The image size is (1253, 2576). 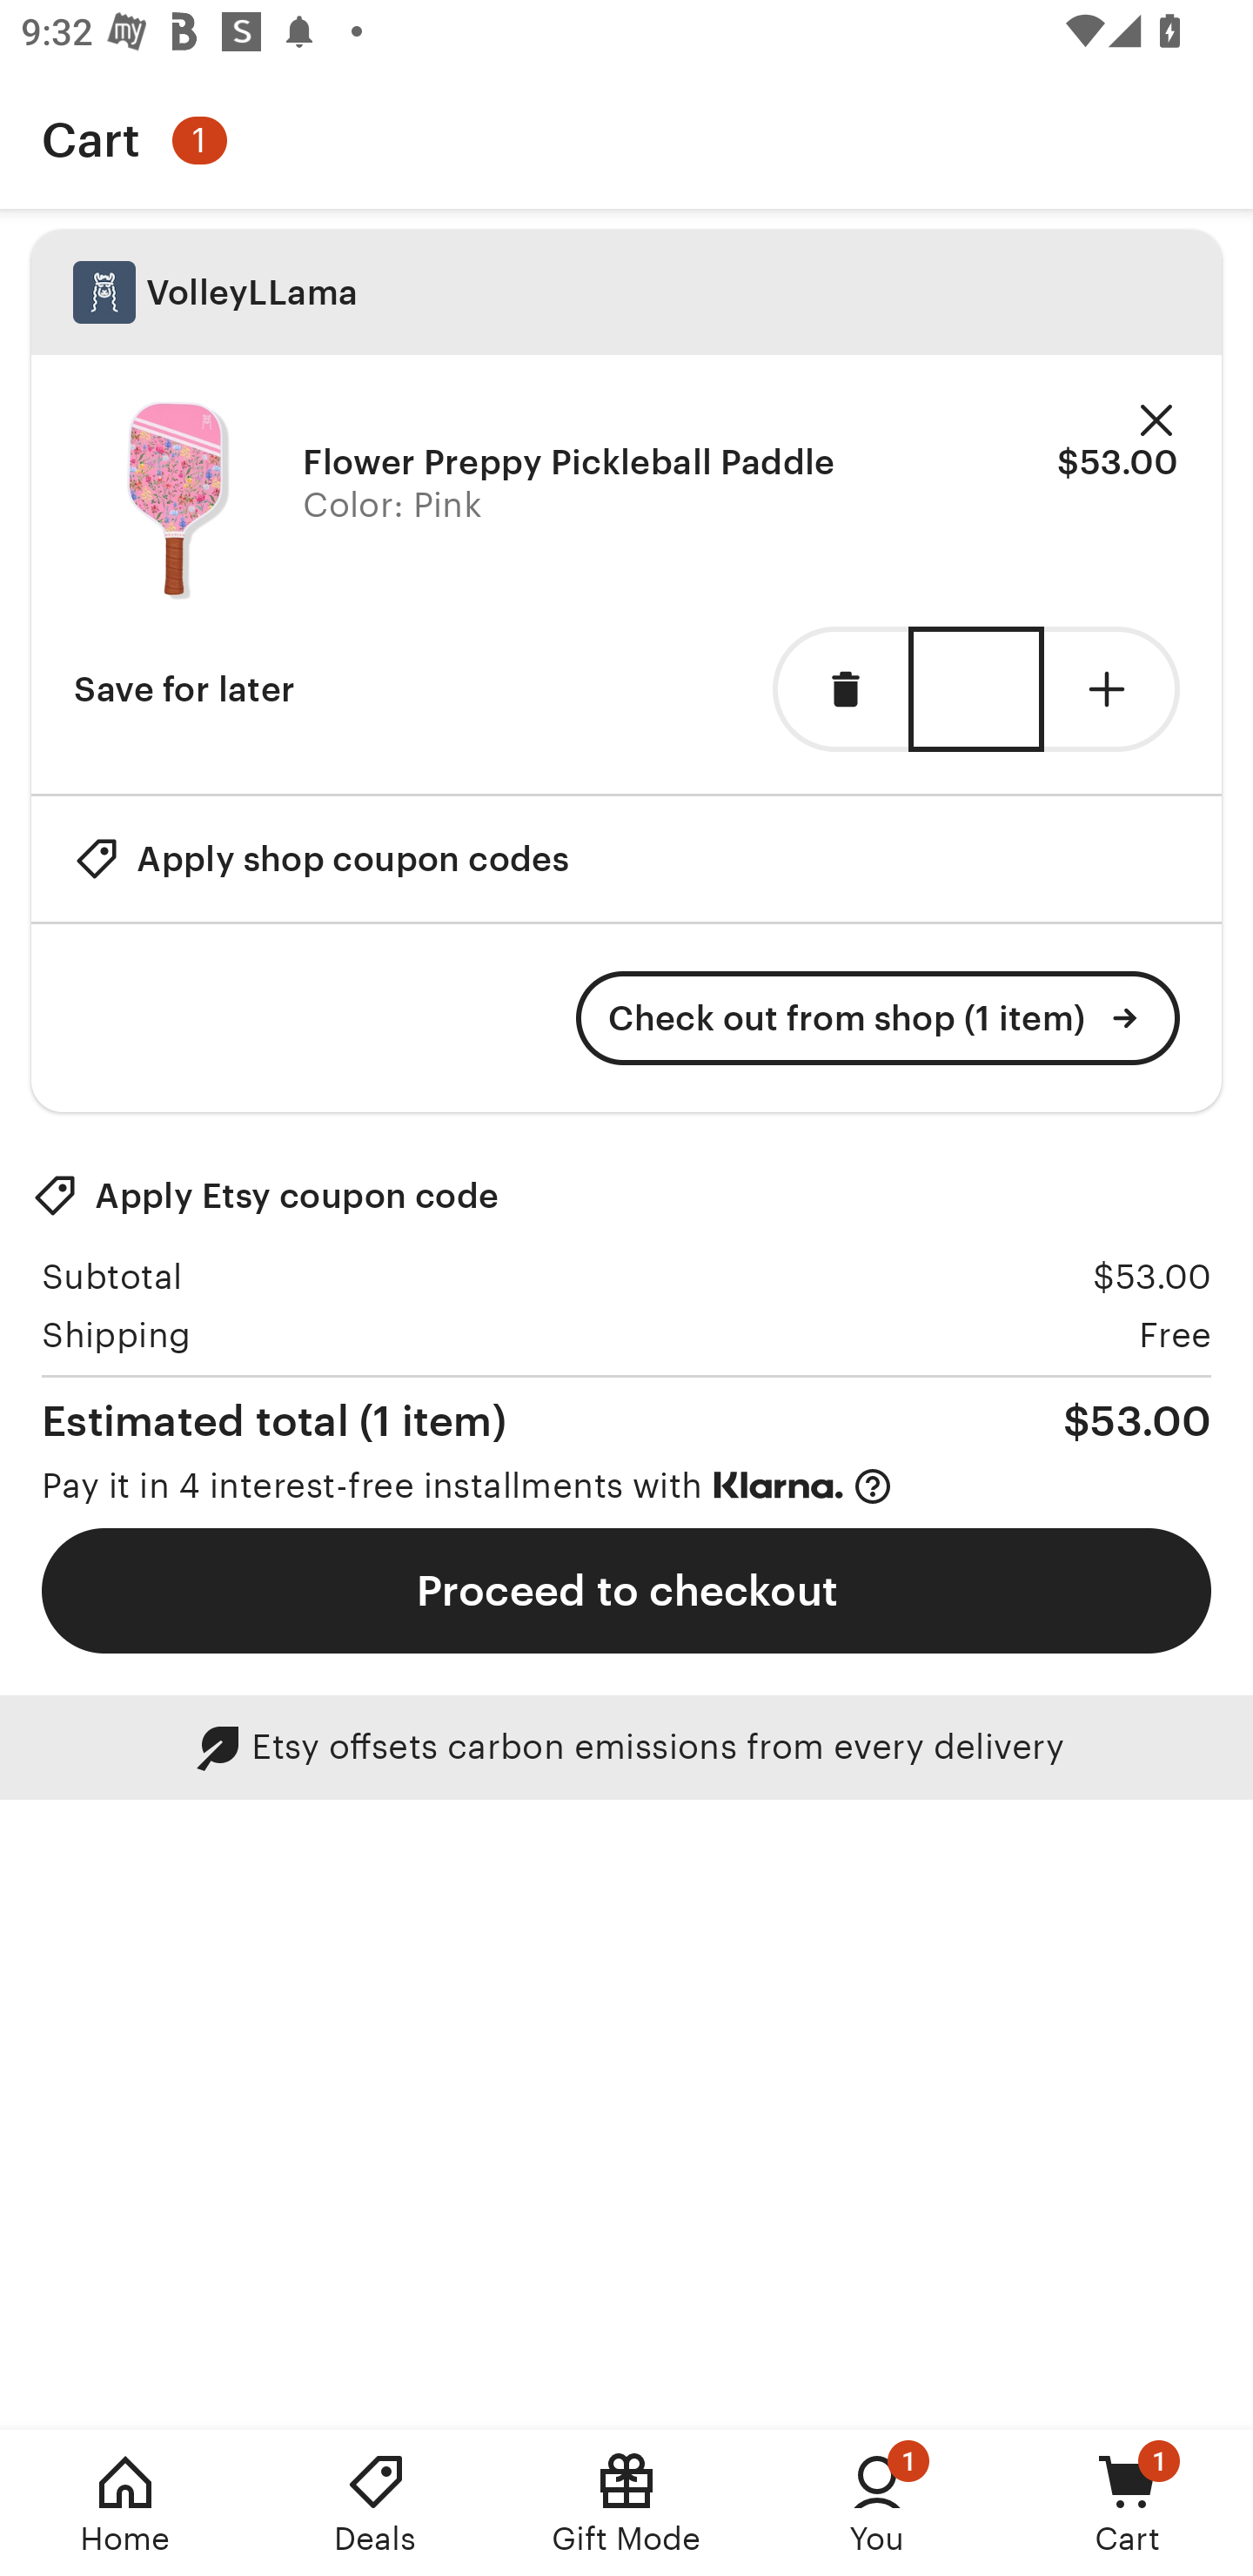 I want to click on Home, so click(x=125, y=2503).